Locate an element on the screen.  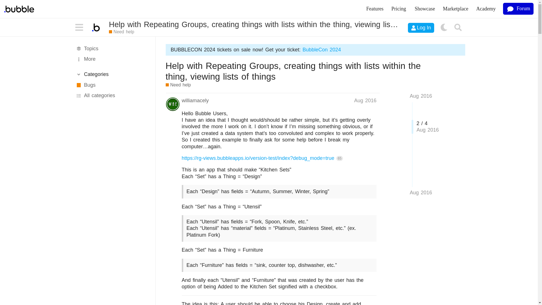
Features is located at coordinates (375, 9).